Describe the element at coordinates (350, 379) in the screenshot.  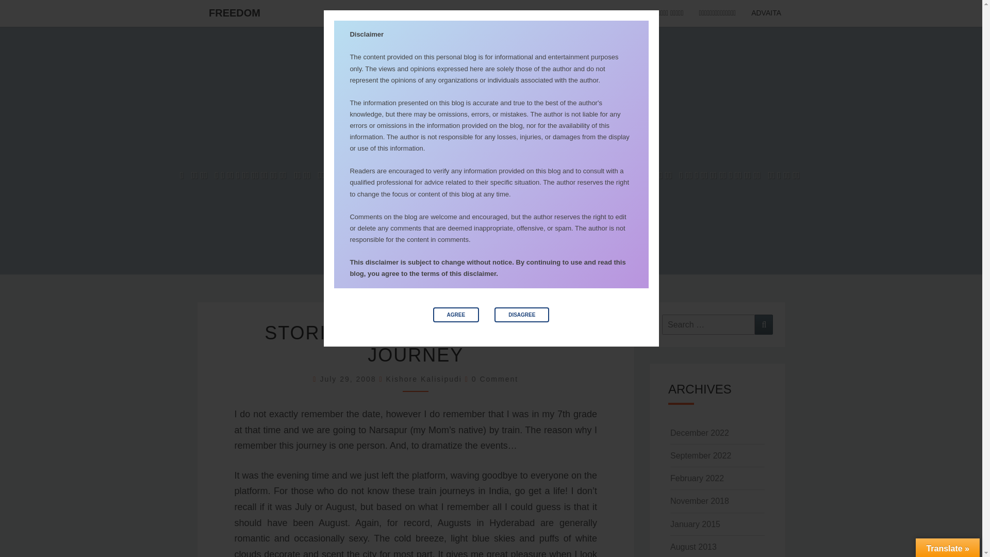
I see `12:26 pm` at that location.